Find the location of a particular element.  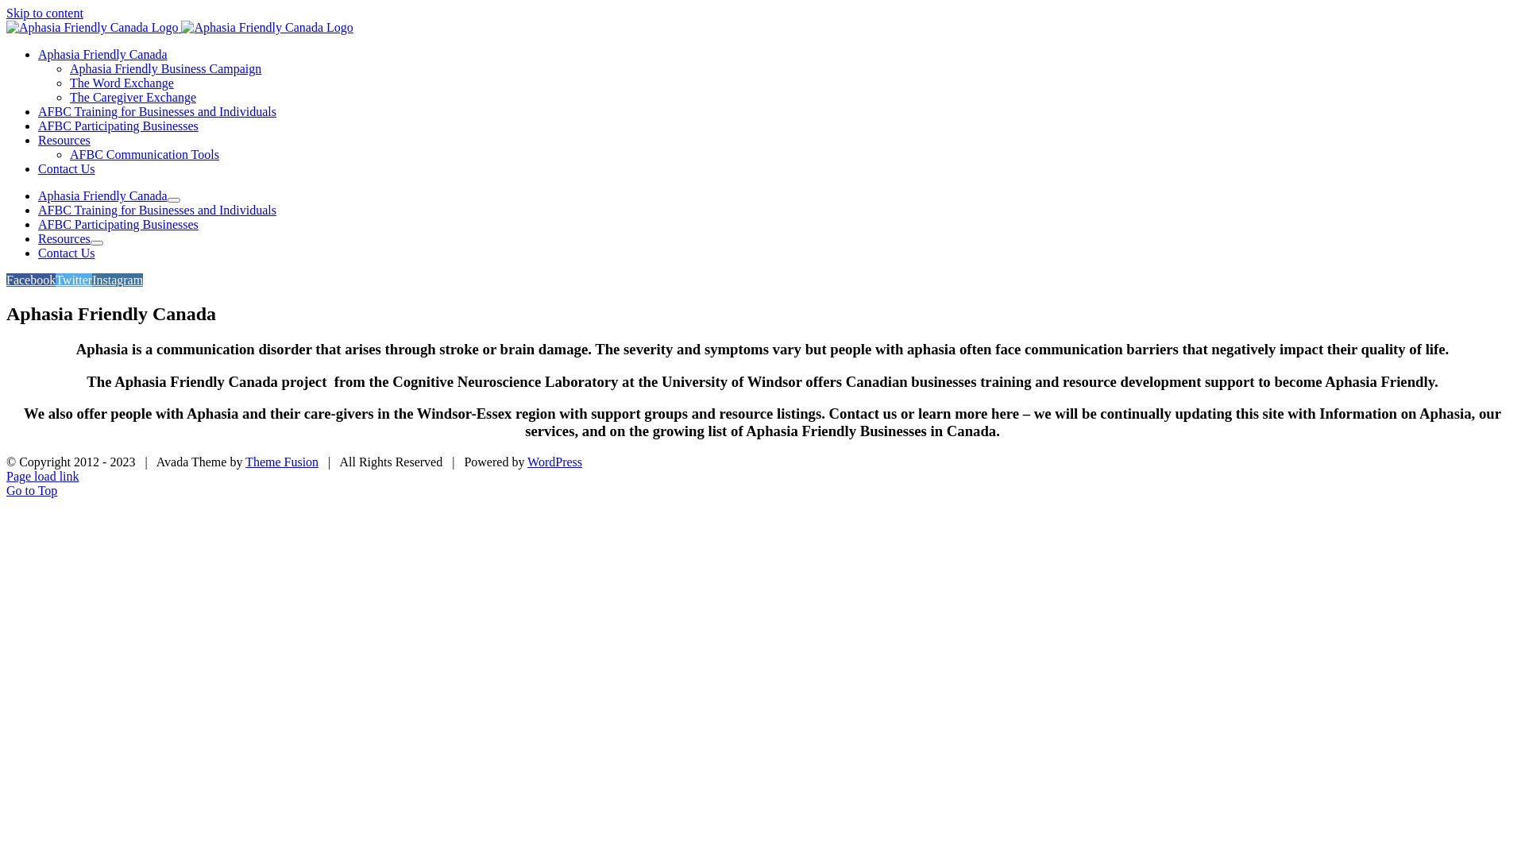

Skip to content is located at coordinates (44, 13).